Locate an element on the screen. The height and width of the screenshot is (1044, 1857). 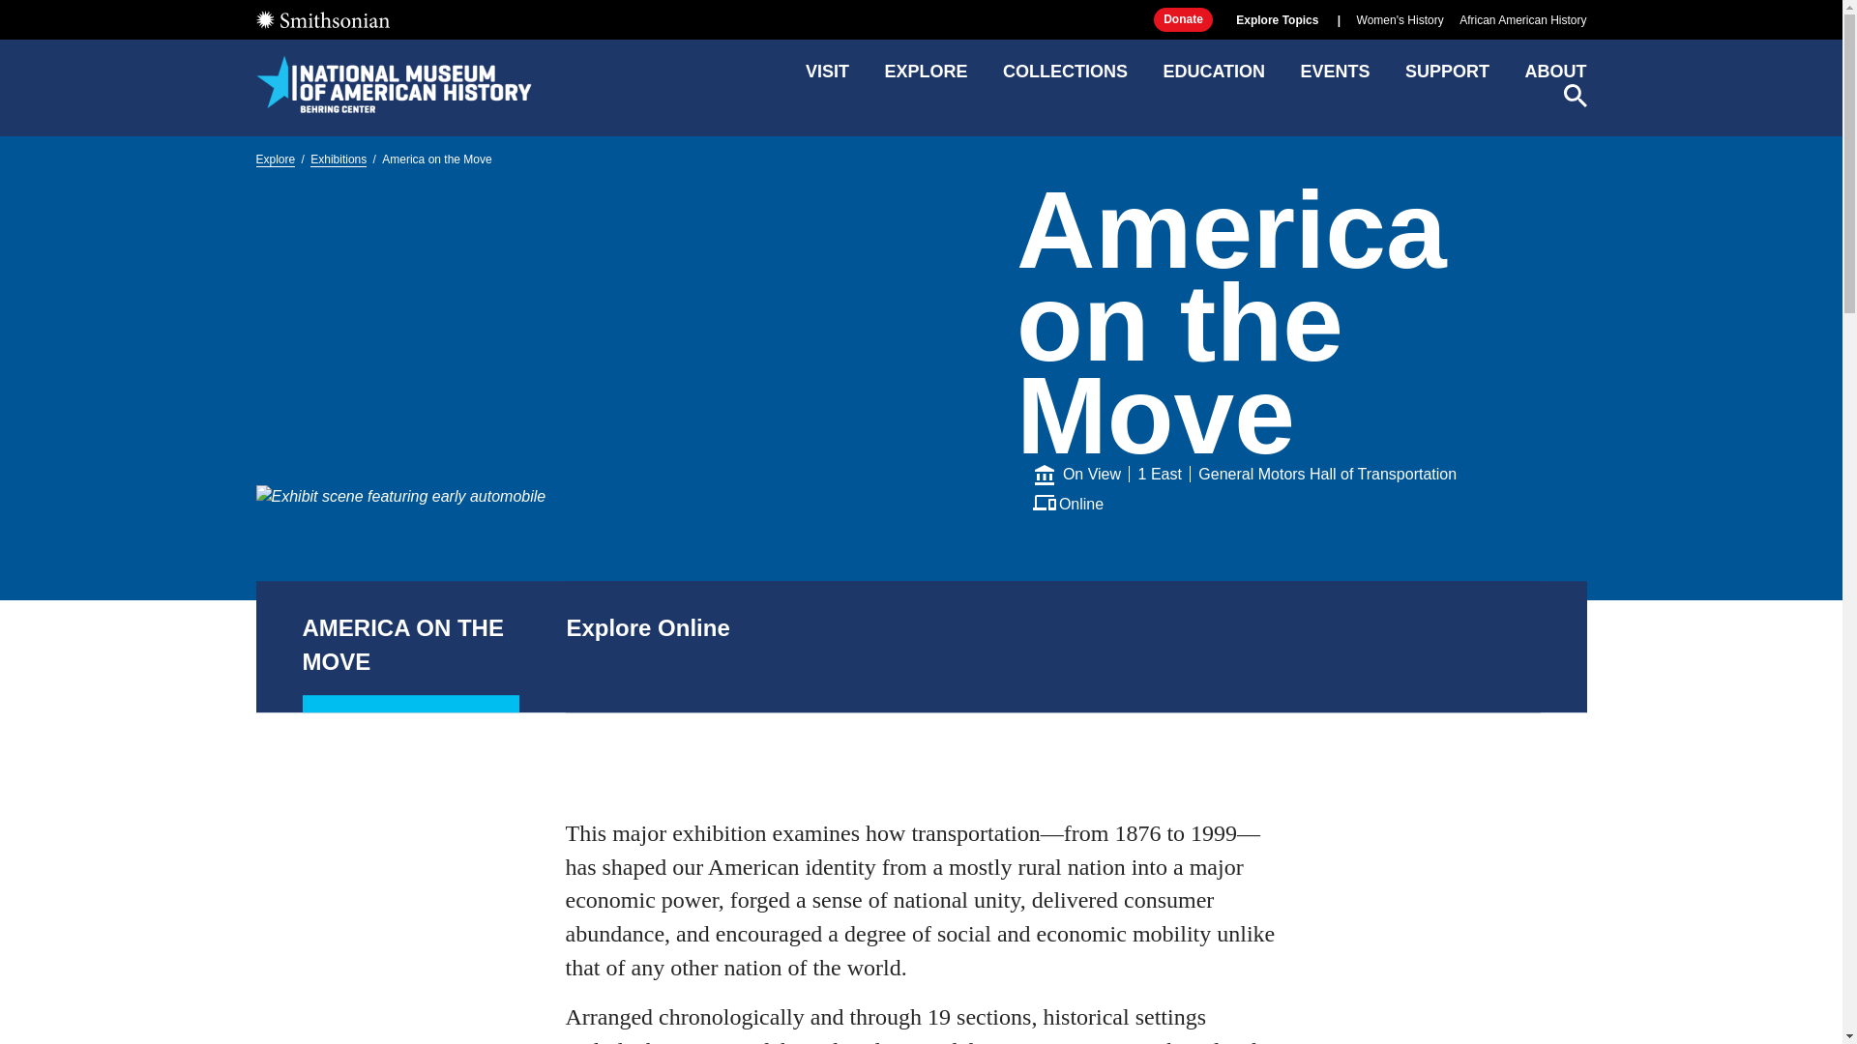
VISIT is located at coordinates (827, 77).